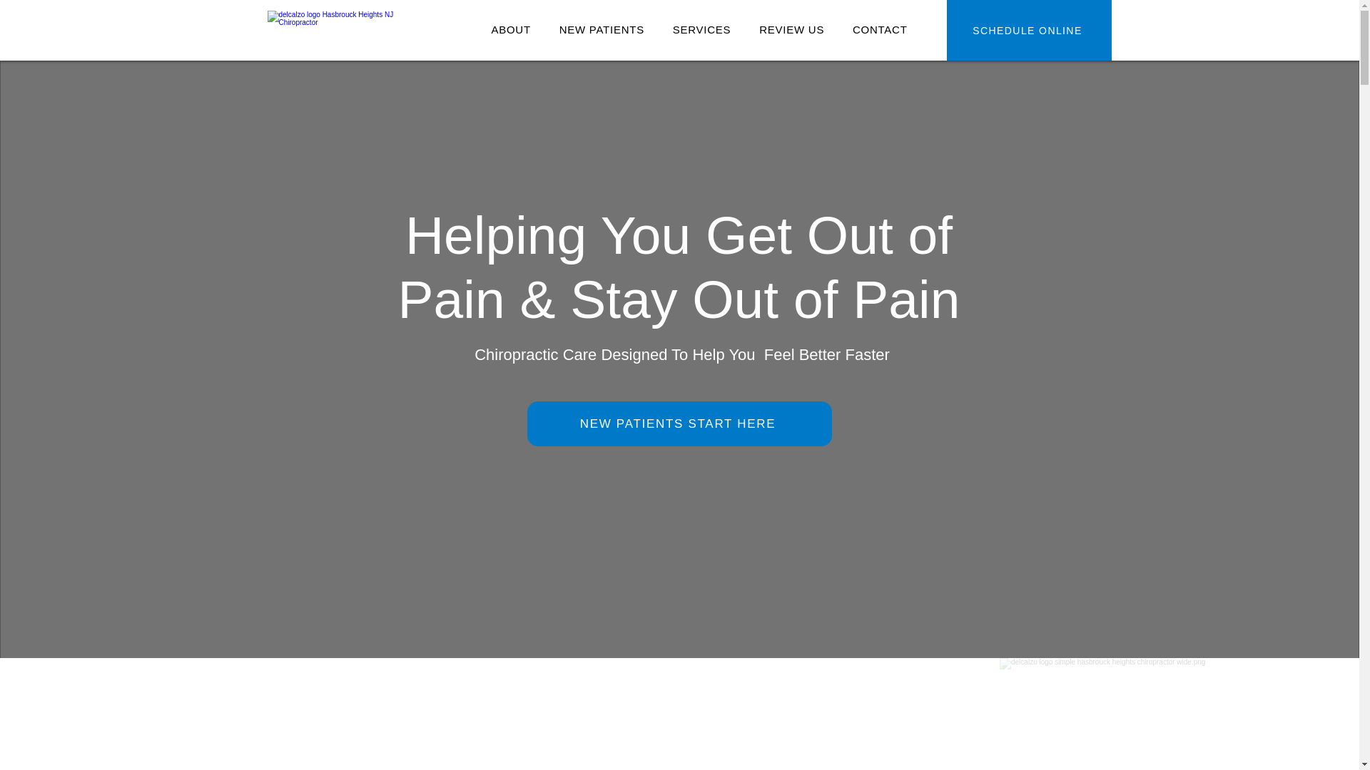 Image resolution: width=1370 pixels, height=770 pixels. I want to click on NEW PATIENTS, so click(602, 29).